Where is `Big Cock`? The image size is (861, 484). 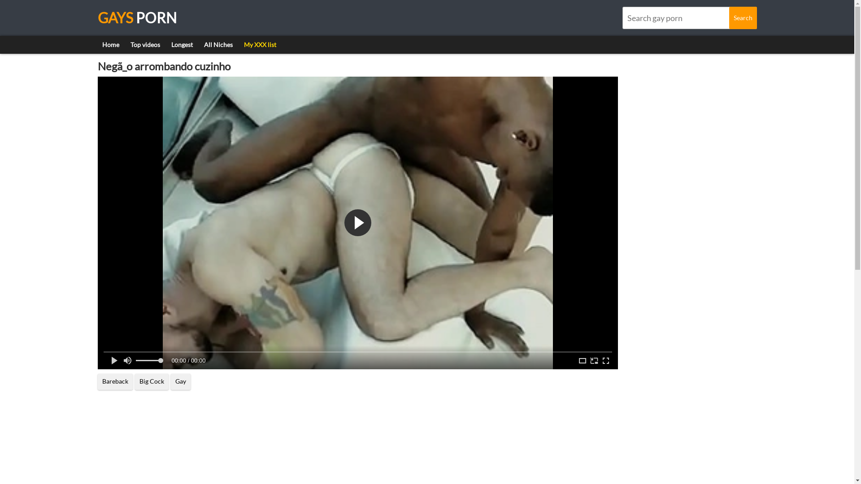 Big Cock is located at coordinates (152, 382).